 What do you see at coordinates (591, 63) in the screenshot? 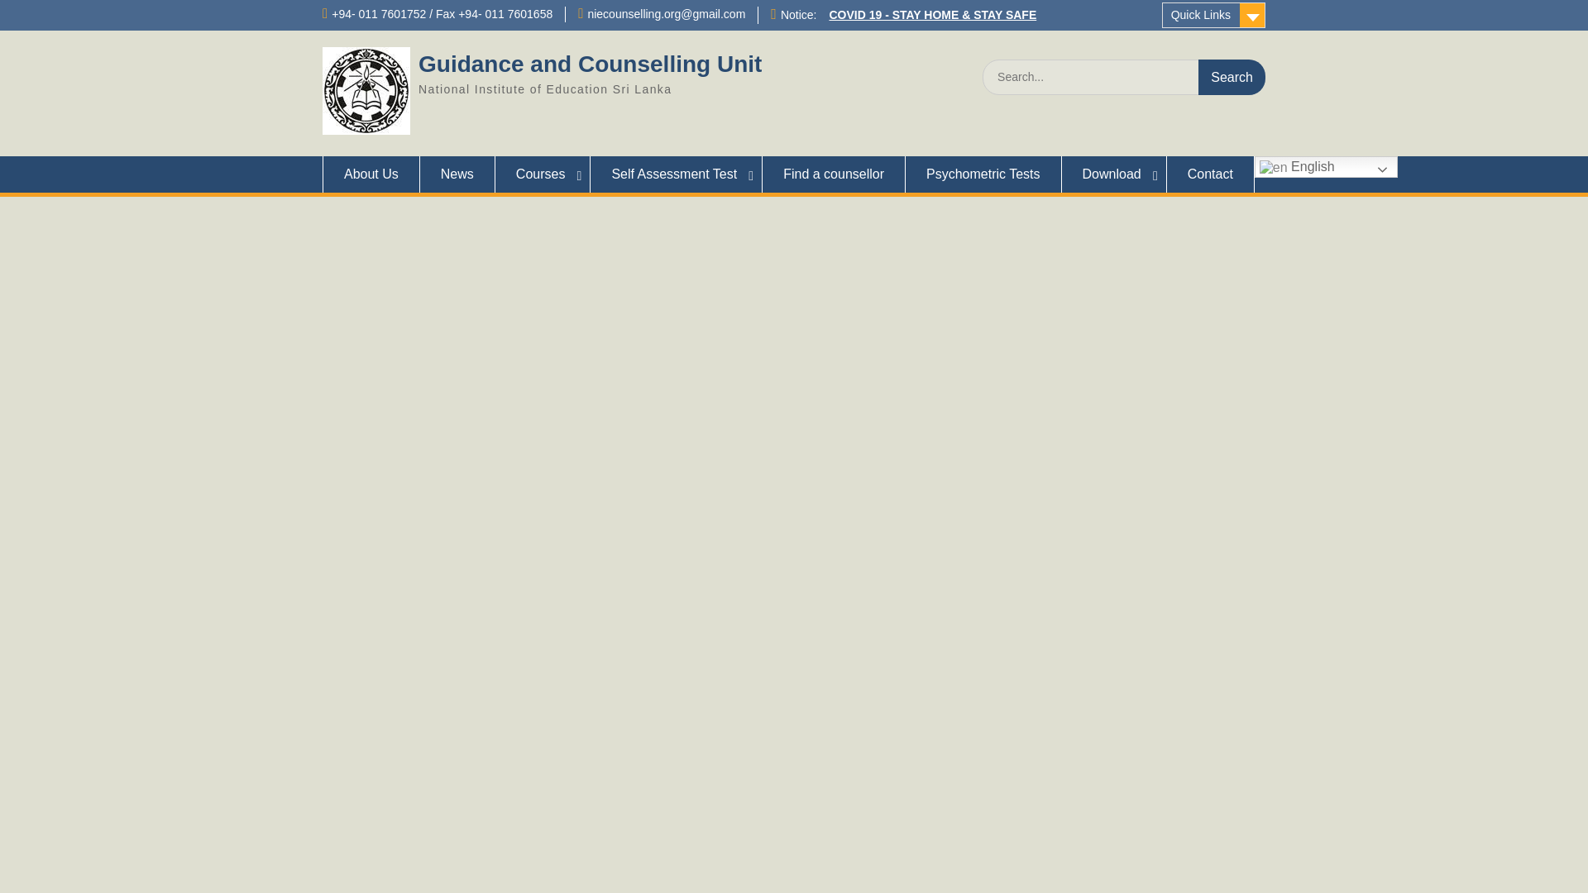
I see `Guidance and Counselling Unit` at bounding box center [591, 63].